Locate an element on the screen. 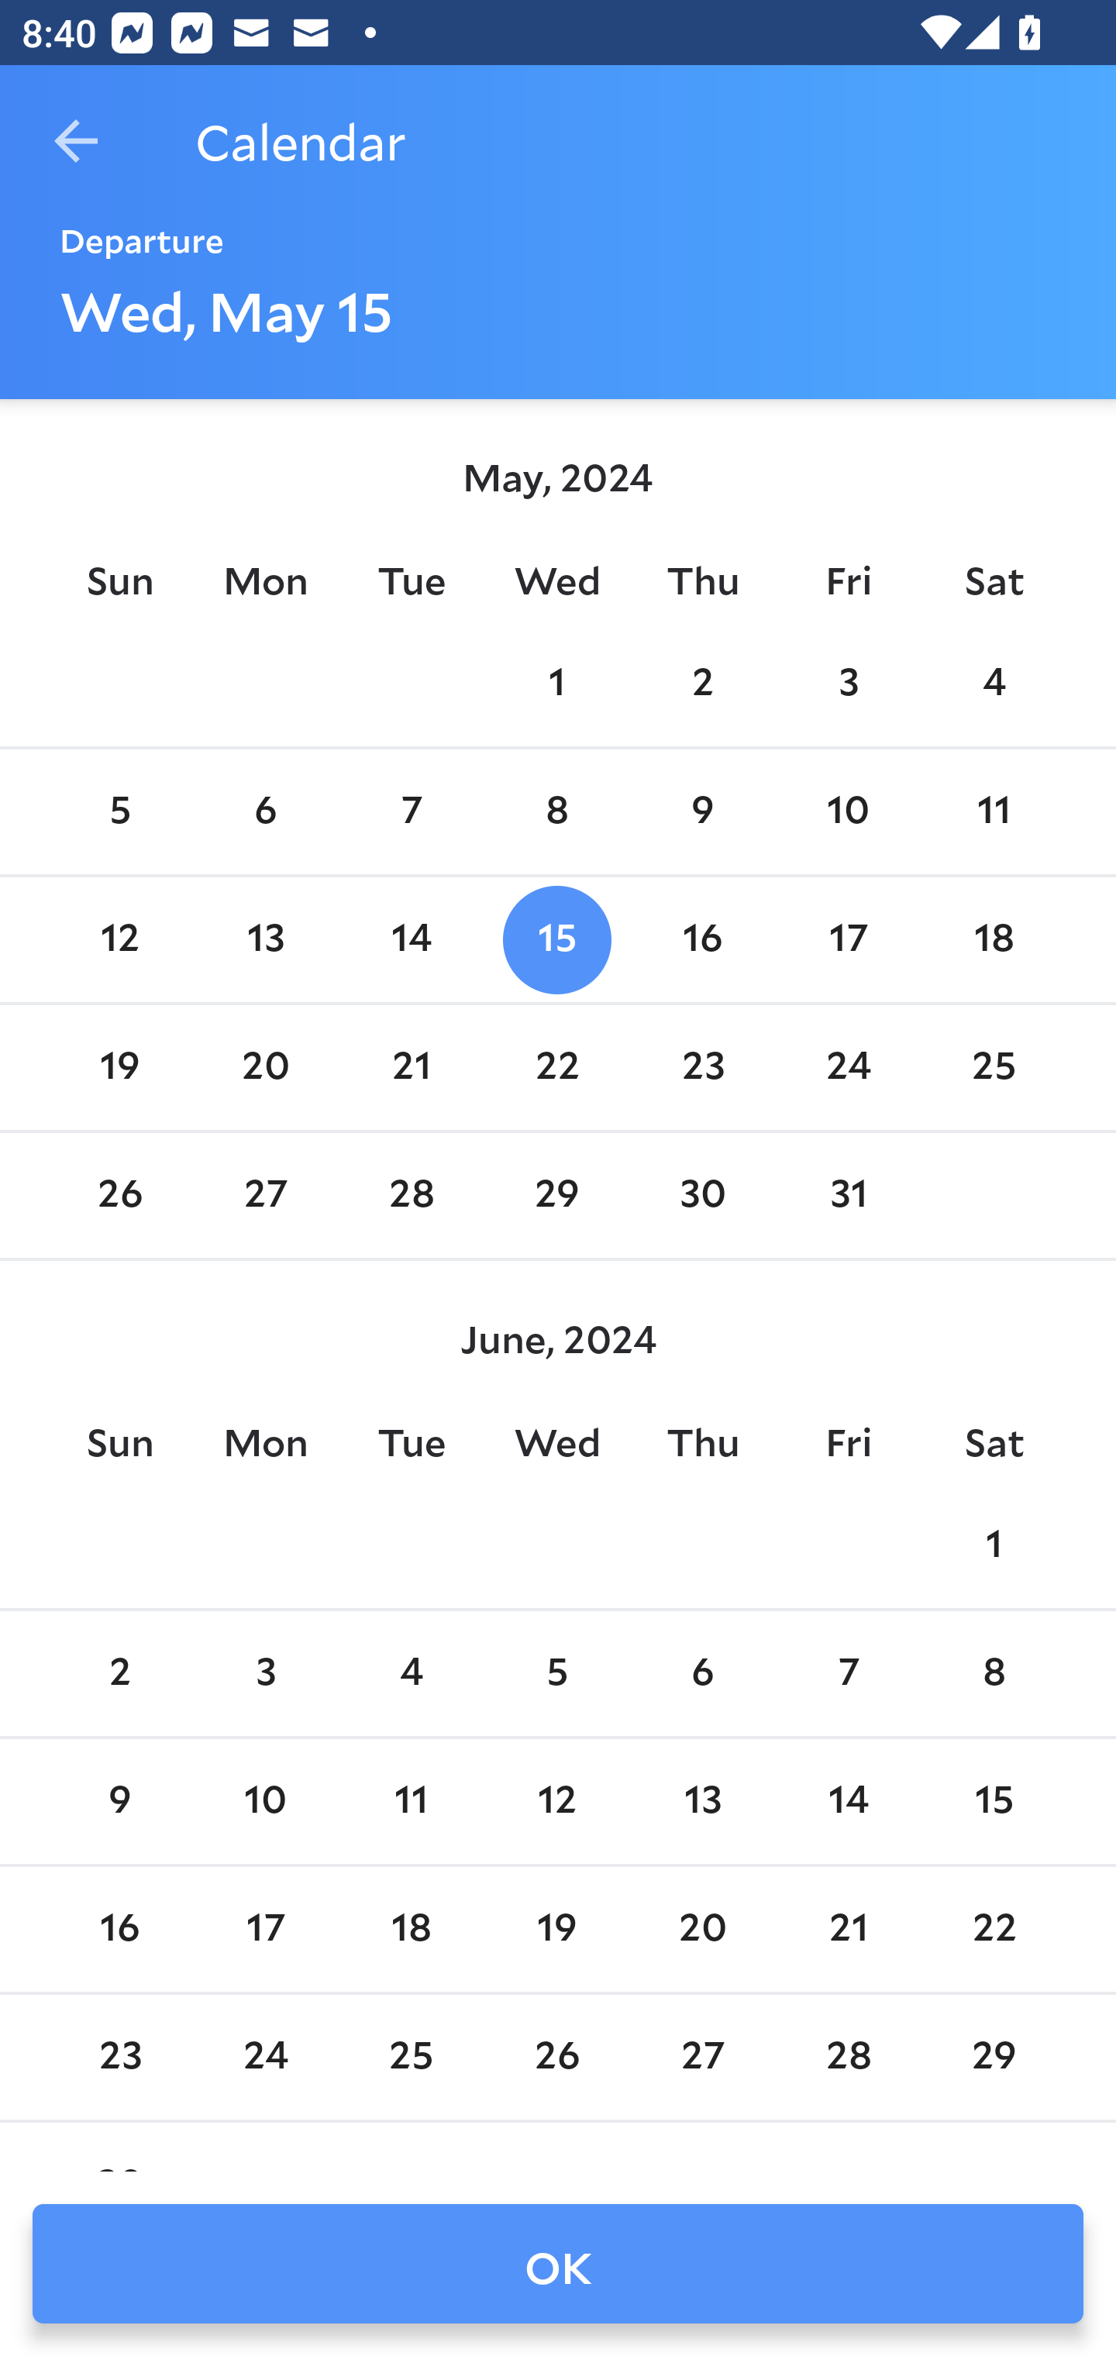  12 is located at coordinates (119, 939).